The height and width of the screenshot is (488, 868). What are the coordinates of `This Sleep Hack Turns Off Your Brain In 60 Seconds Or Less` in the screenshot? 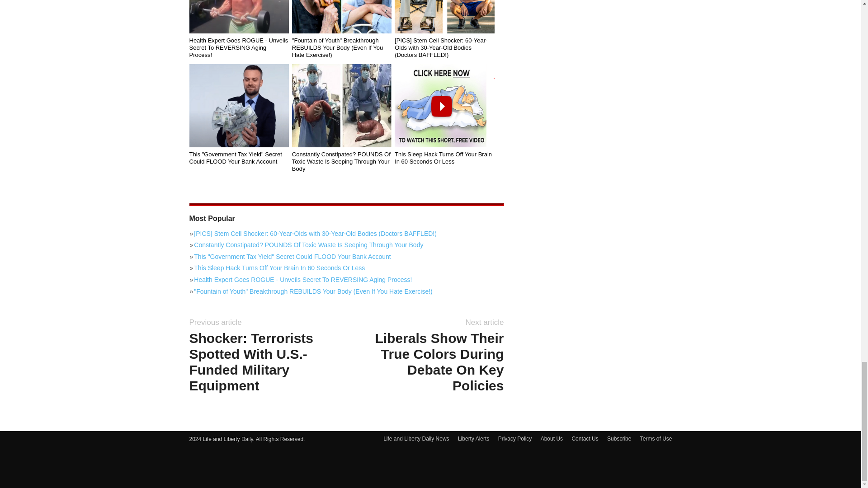 It's located at (444, 106).